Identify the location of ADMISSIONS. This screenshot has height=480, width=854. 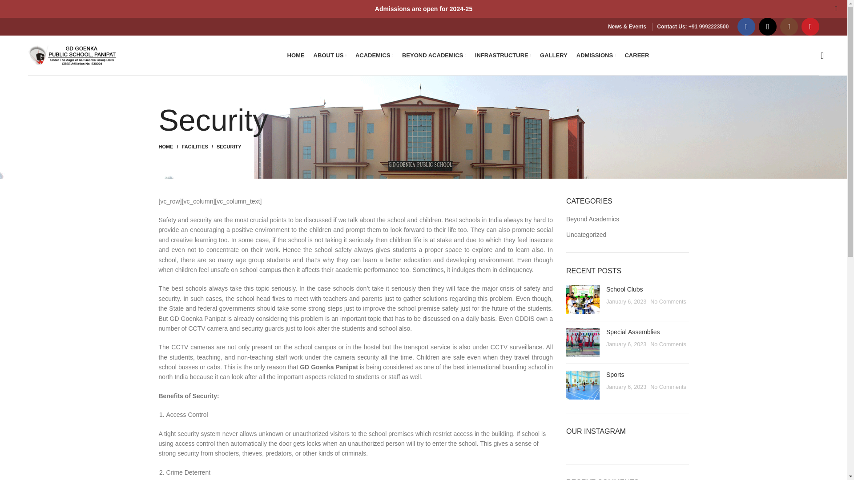
(596, 55).